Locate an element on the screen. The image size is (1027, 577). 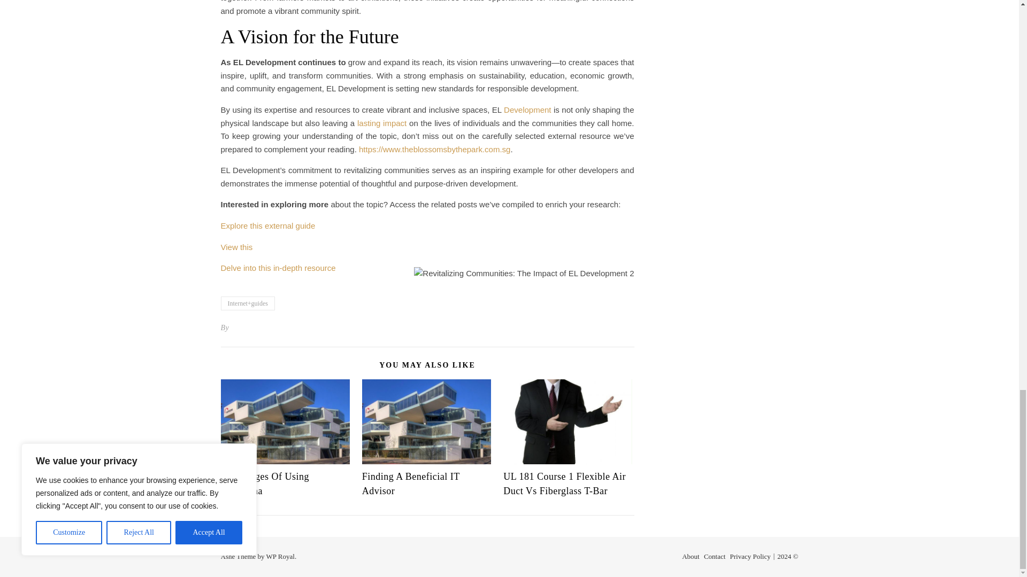
View this is located at coordinates (236, 247).